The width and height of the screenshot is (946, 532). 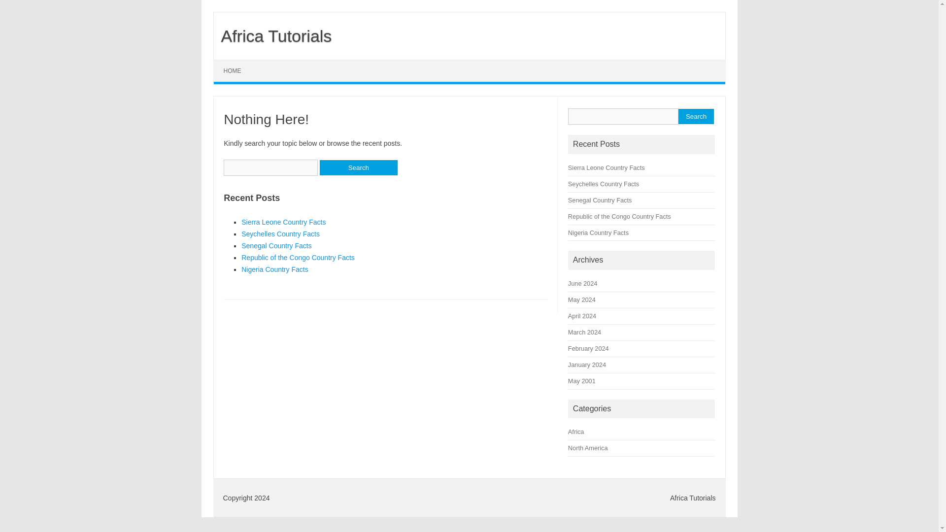 I want to click on Search, so click(x=358, y=167).